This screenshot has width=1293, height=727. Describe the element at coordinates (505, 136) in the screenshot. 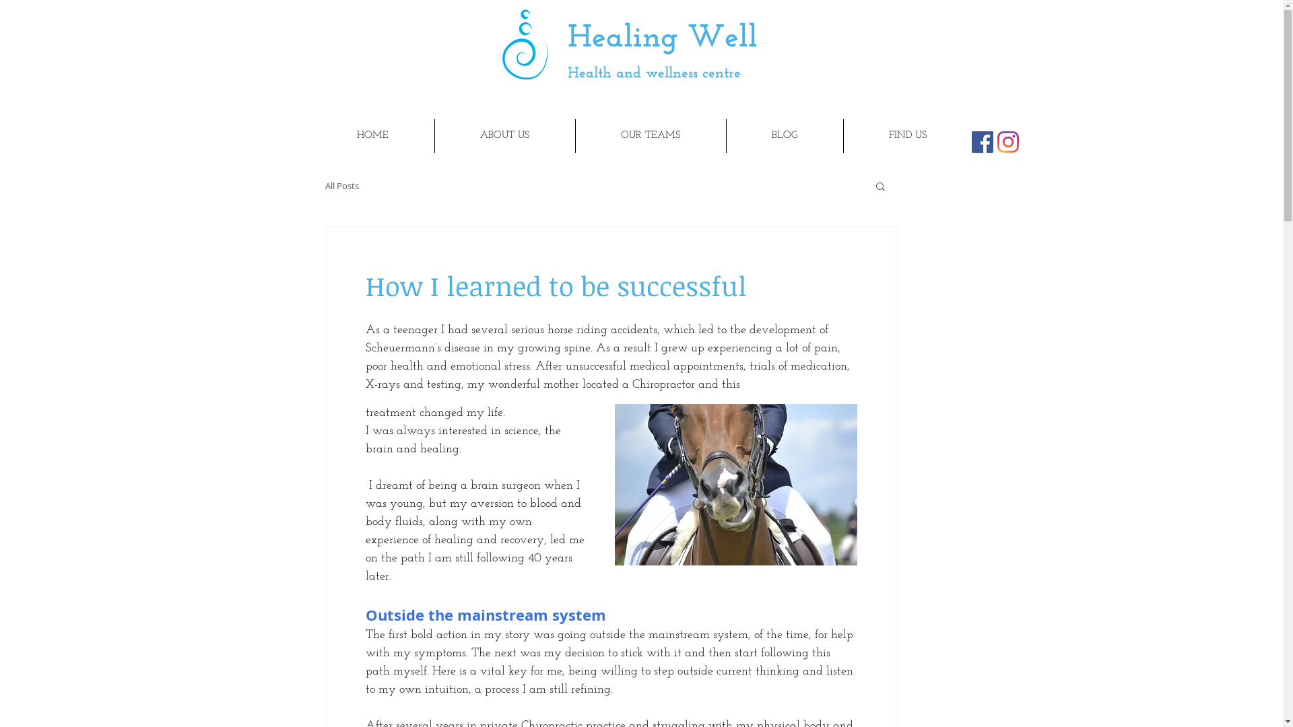

I see `ABOUT US` at that location.